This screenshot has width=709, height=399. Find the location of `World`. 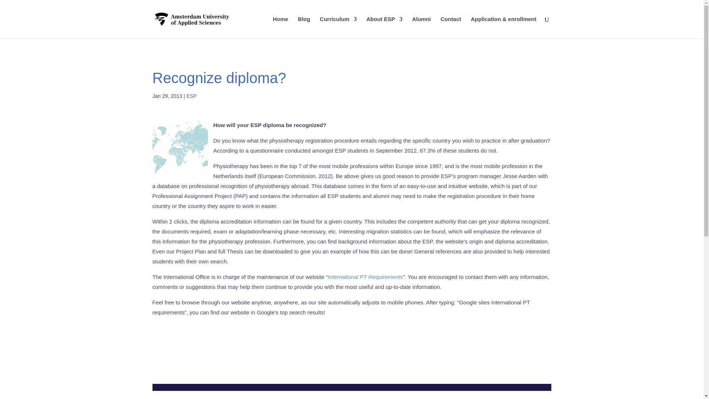

World is located at coordinates (180, 148).